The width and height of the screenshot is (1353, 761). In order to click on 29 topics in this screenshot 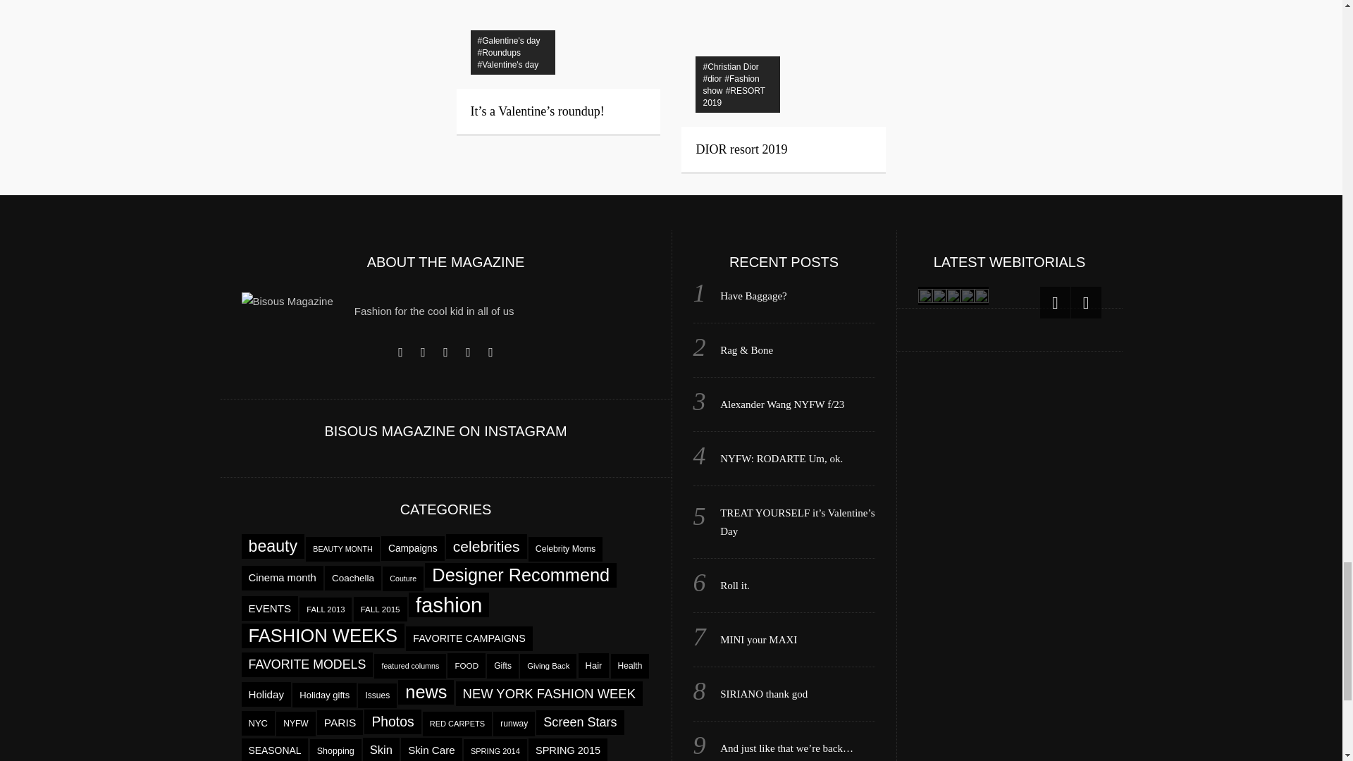, I will do `click(282, 578)`.